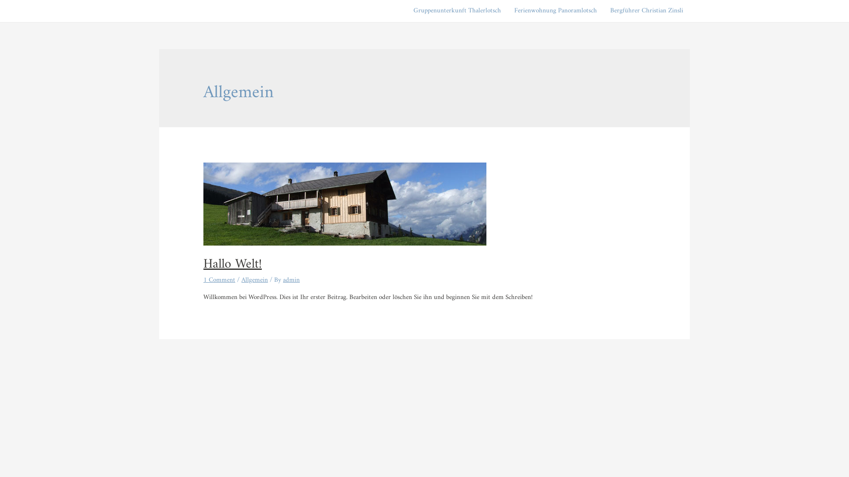  I want to click on Hallo Welt!, so click(233, 264).